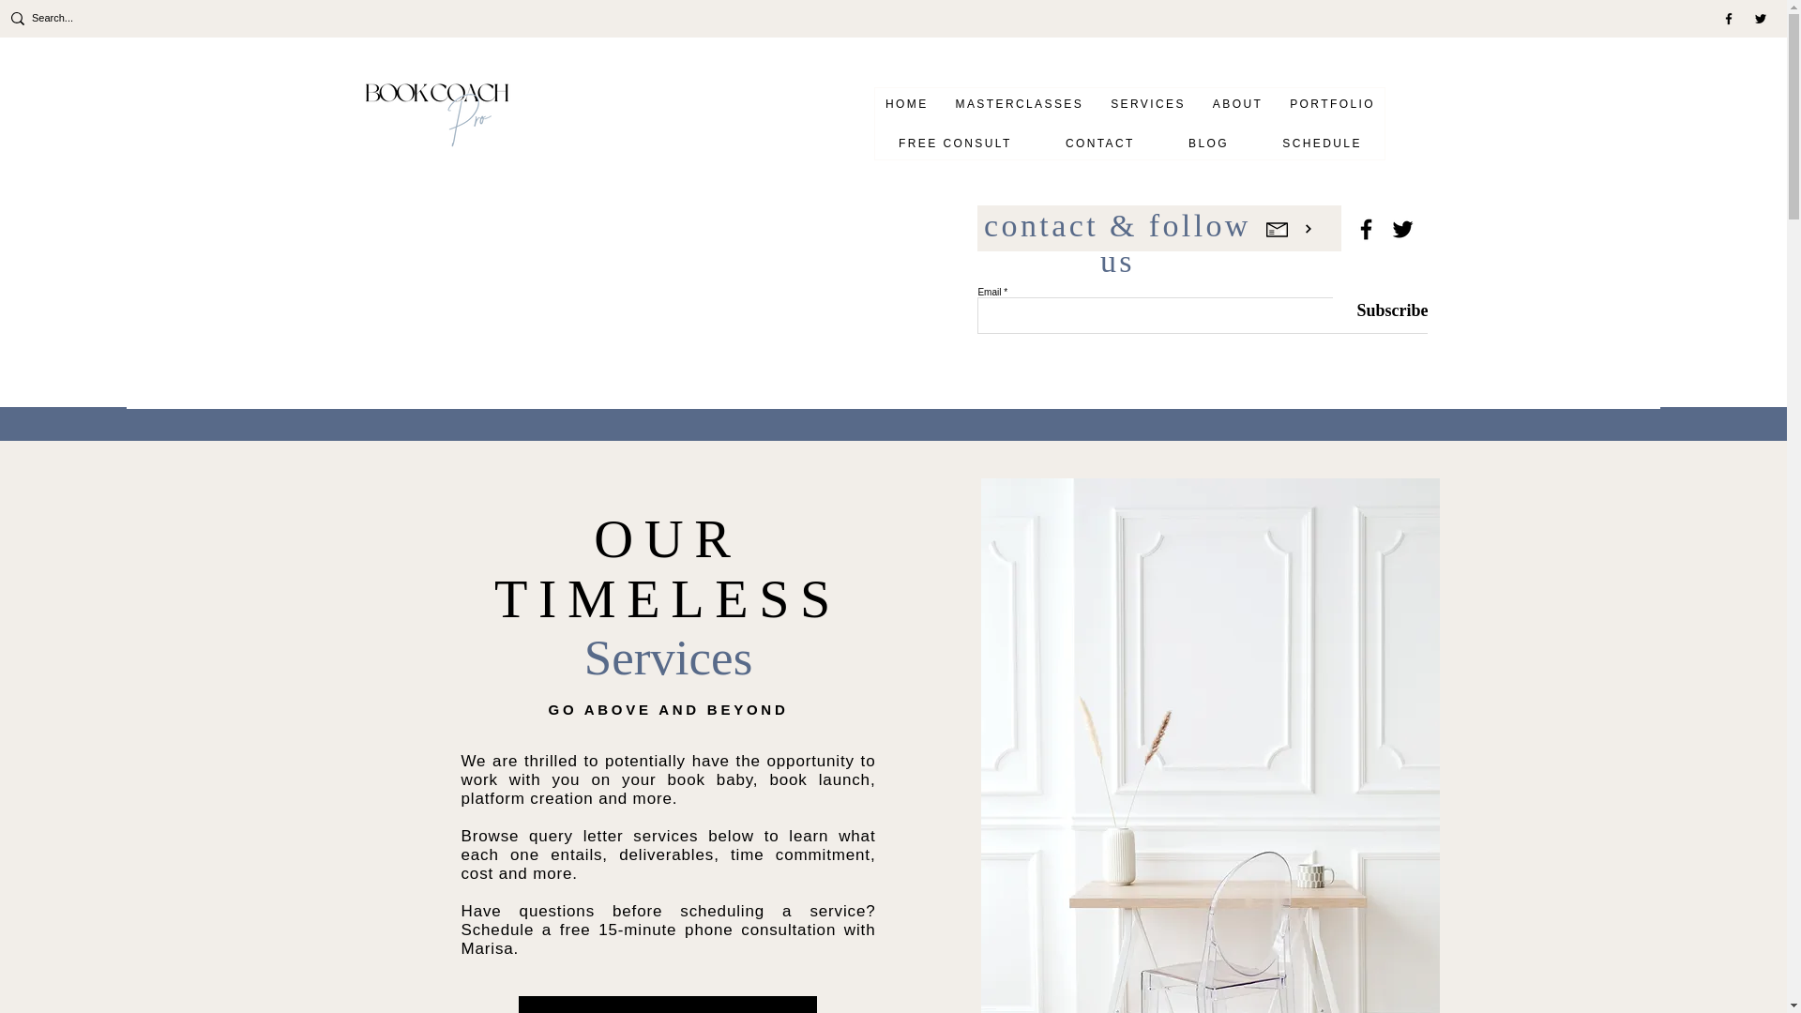 The height and width of the screenshot is (1013, 1801). What do you see at coordinates (666, 1004) in the screenshot?
I see `SCHEDULE A FREE CONSULTATION` at bounding box center [666, 1004].